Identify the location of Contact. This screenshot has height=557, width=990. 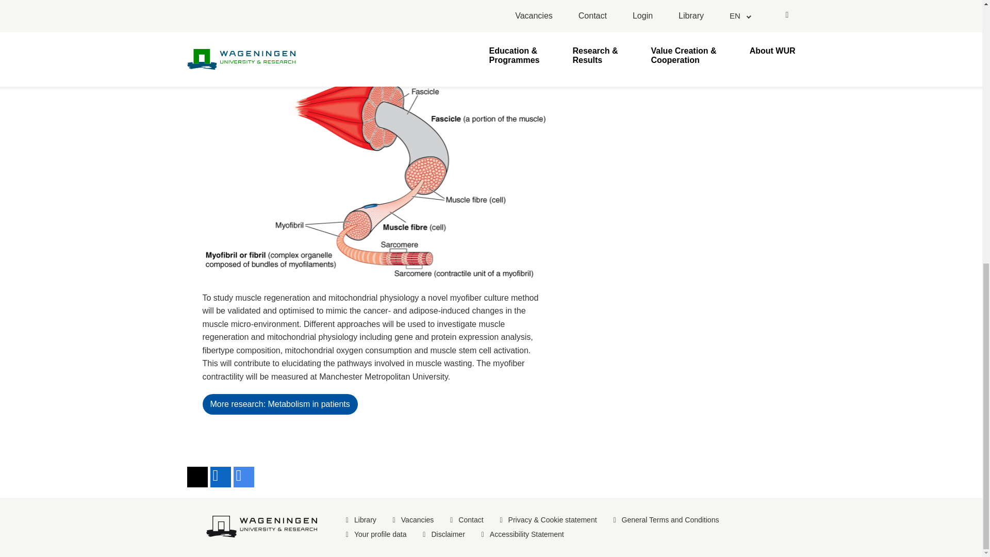
(470, 520).